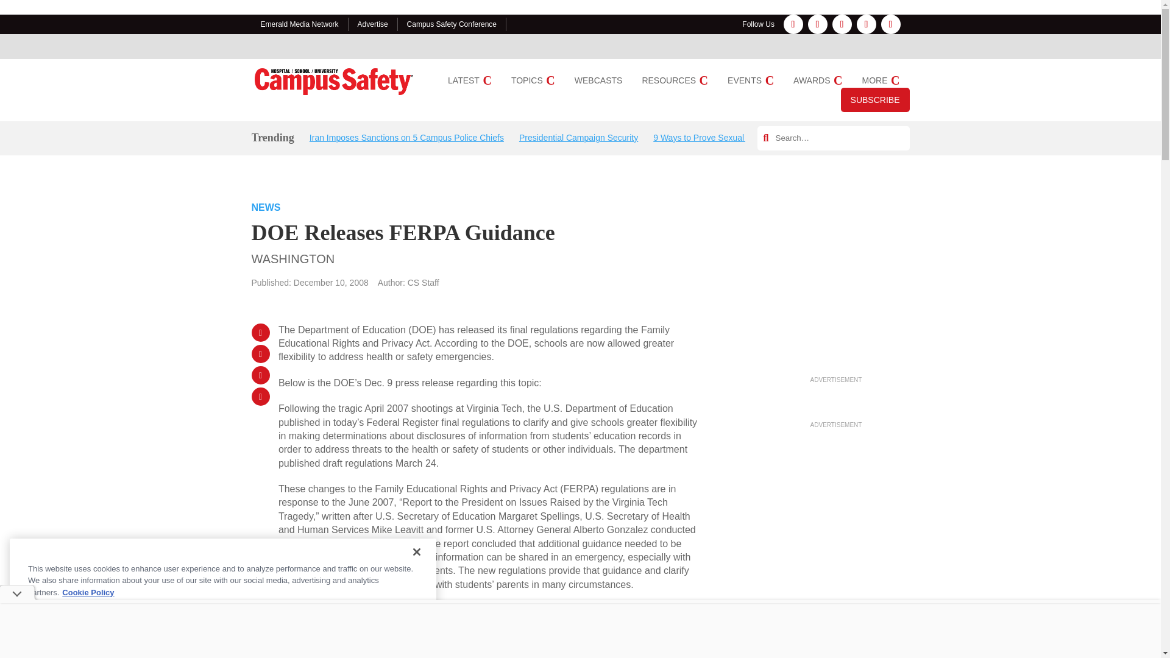  Describe the element at coordinates (836, 296) in the screenshot. I see `3rd party ad content` at that location.